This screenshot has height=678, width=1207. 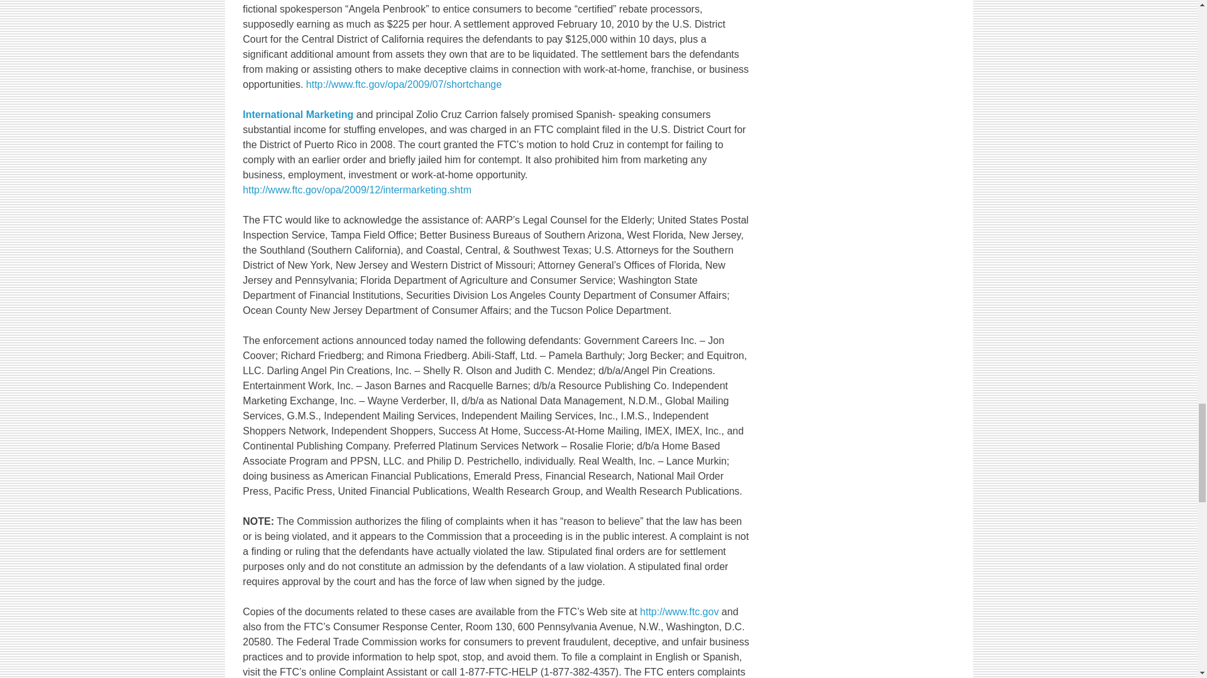 What do you see at coordinates (298, 114) in the screenshot?
I see `International Marketing` at bounding box center [298, 114].